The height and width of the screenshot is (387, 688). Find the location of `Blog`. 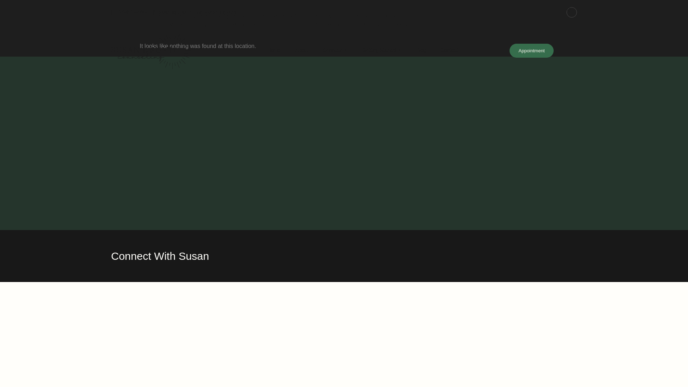

Blog is located at coordinates (421, 50).